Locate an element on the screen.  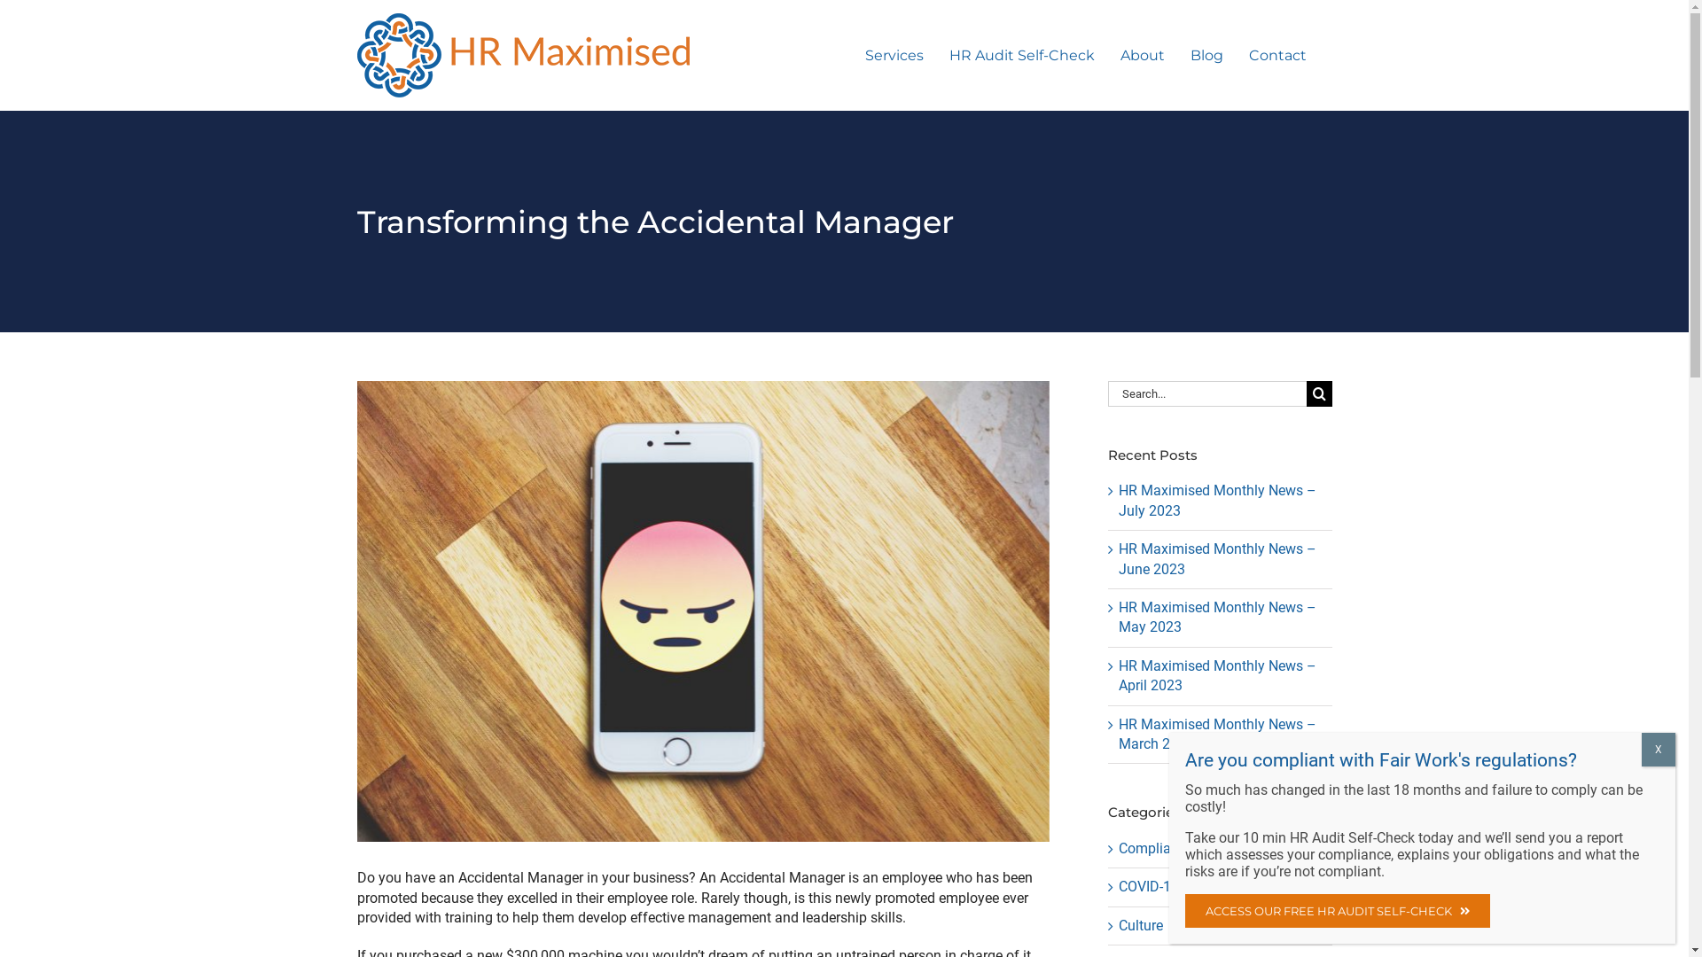
ACCESS OUR FREE HR AUDIT SELF-CHECK is located at coordinates (1337, 911).